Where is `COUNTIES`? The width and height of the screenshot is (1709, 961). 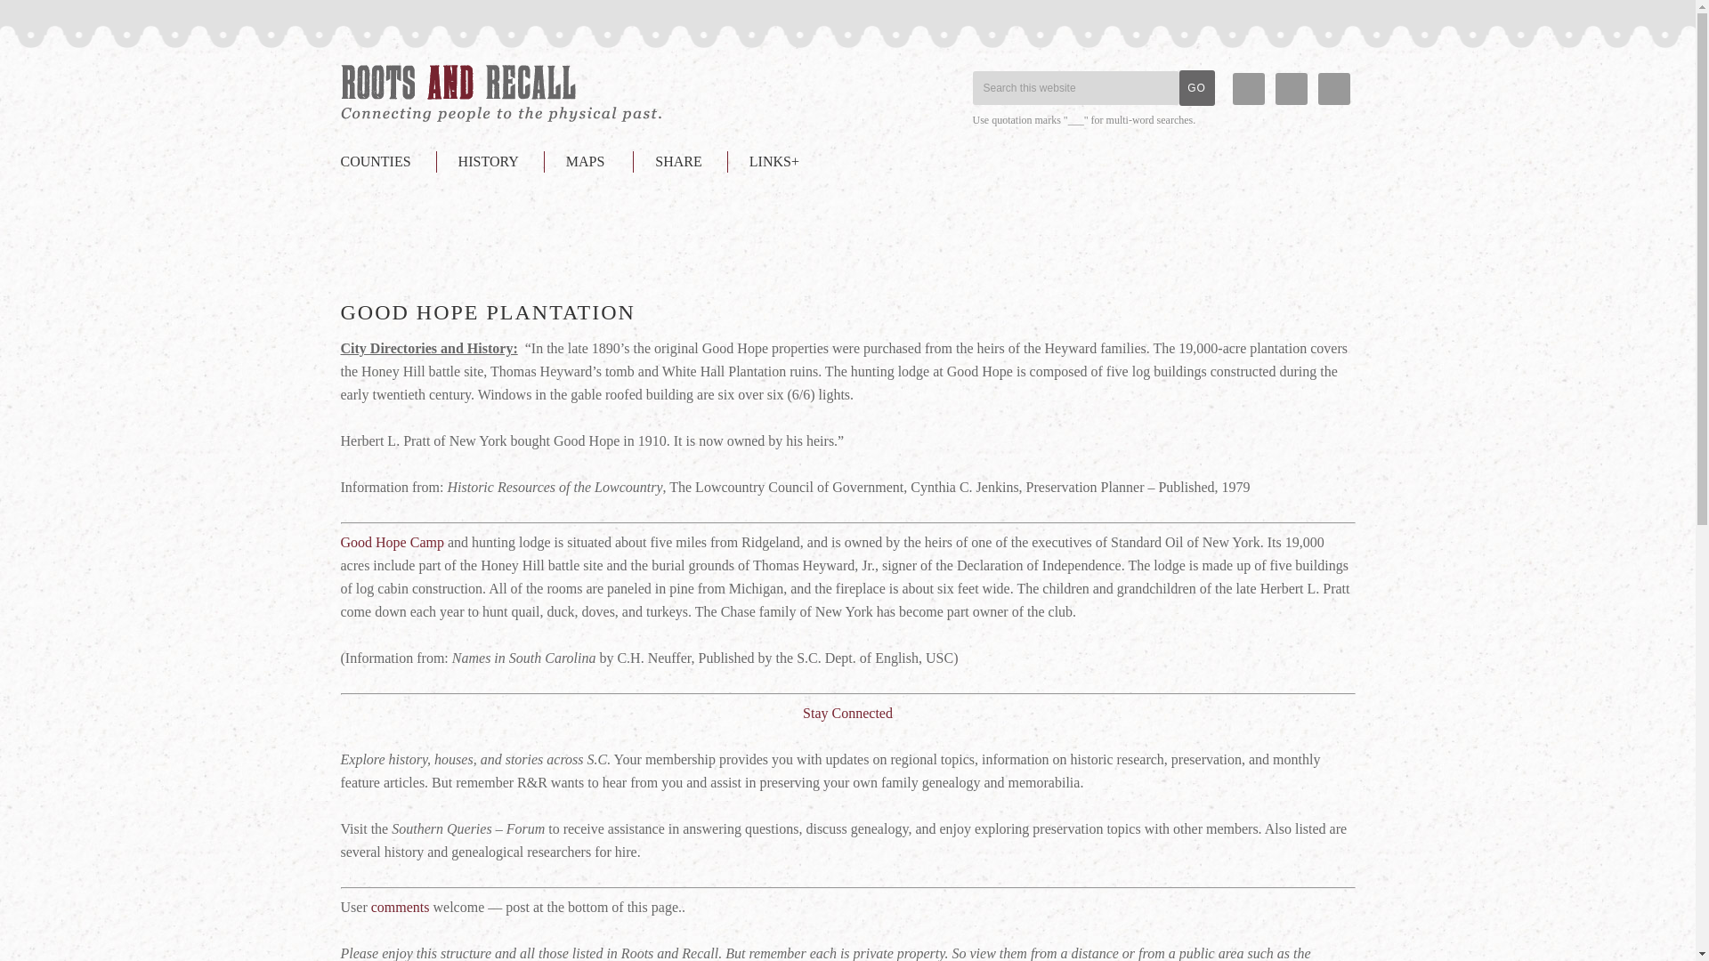
COUNTIES is located at coordinates (386, 162).